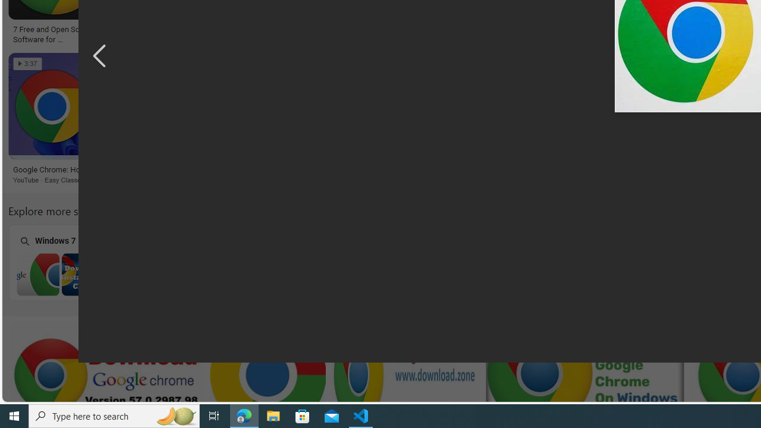 The width and height of the screenshot is (761, 428). I want to click on 3:37, so click(27, 64).